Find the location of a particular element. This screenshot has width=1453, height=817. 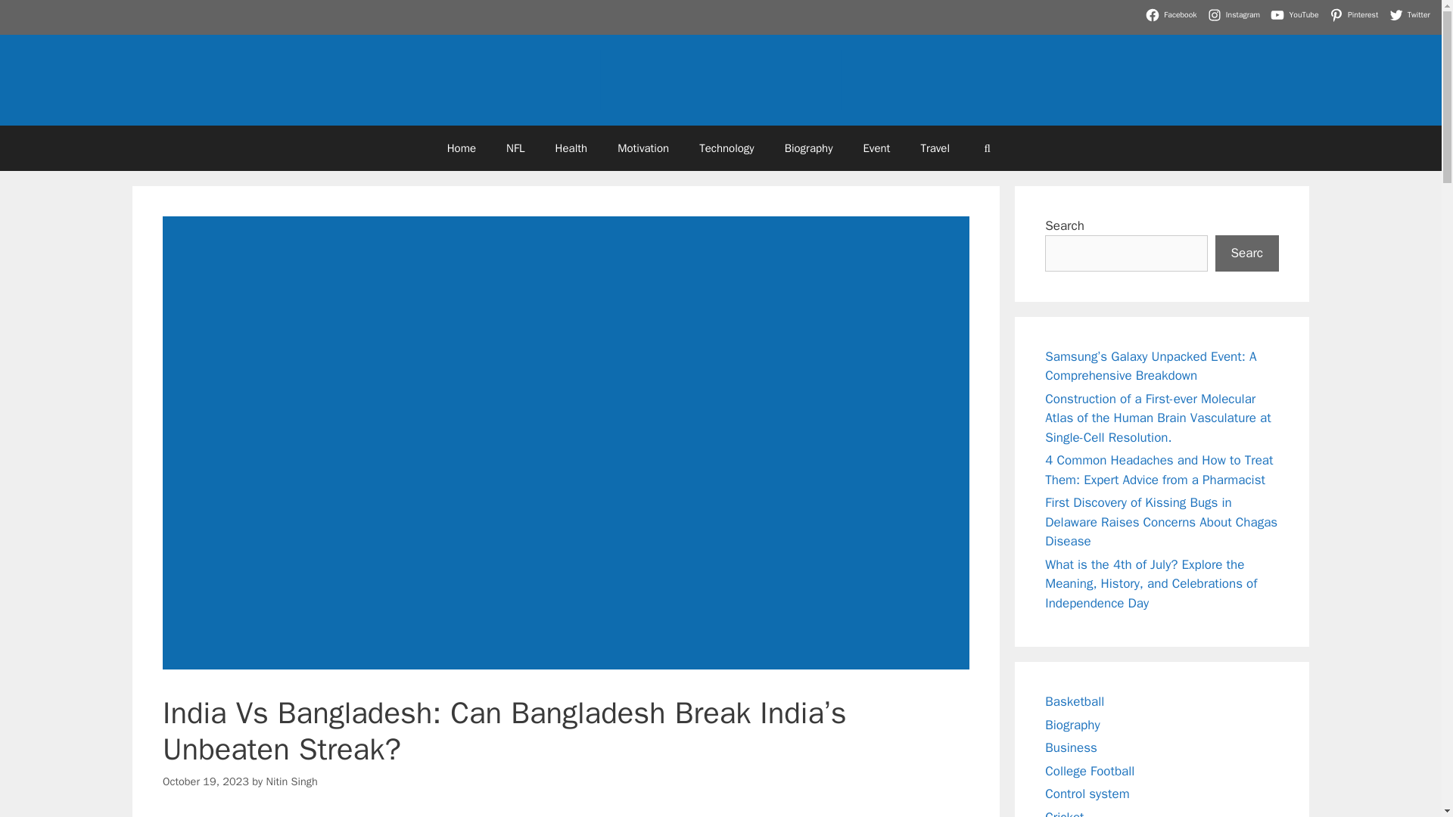

Biography is located at coordinates (809, 148).